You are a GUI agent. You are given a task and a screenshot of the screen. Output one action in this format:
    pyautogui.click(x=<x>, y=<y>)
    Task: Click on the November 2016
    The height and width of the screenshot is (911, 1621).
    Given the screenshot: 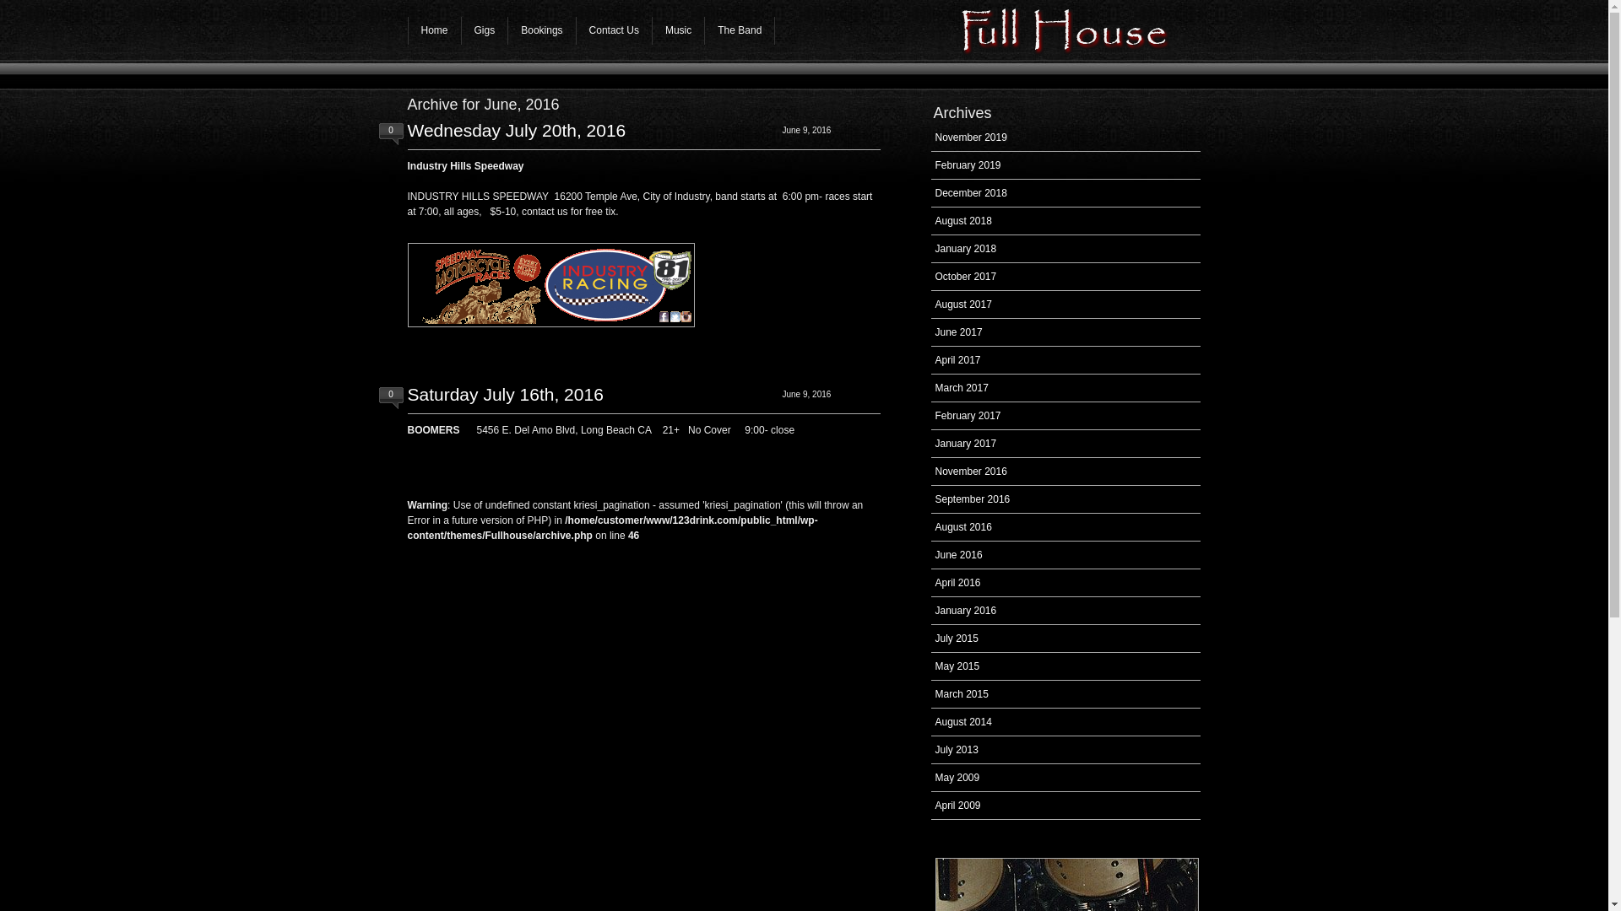 What is the action you would take?
    pyautogui.click(x=971, y=472)
    